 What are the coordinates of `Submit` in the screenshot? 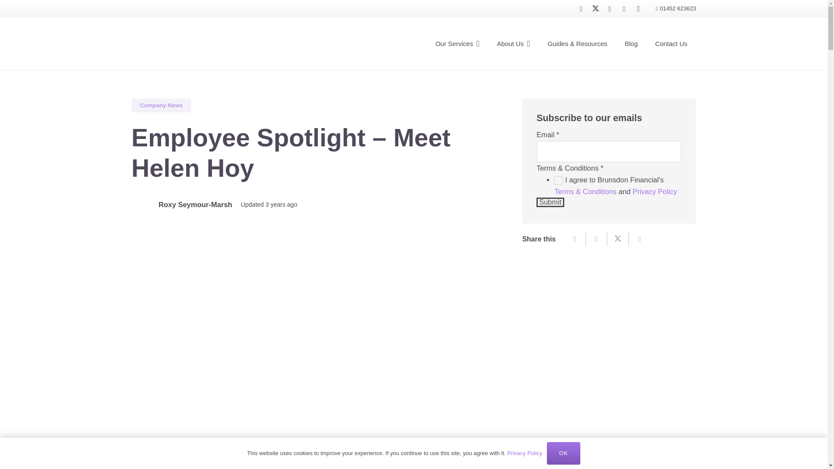 It's located at (550, 202).